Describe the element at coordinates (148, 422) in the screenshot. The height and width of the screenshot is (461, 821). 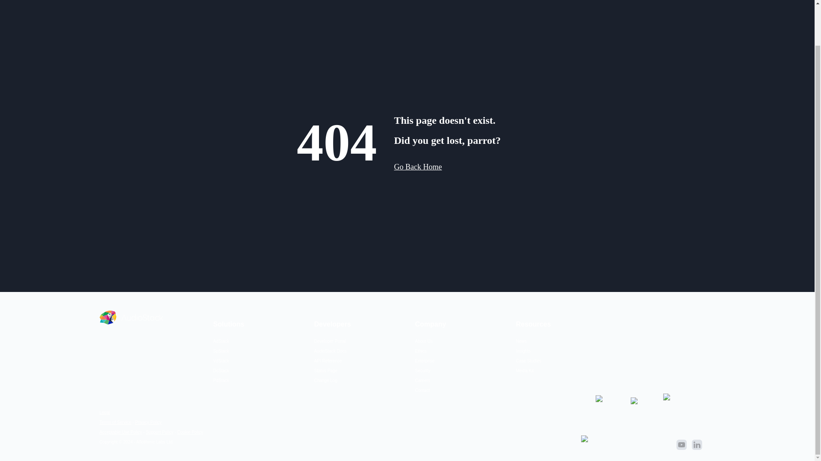
I see `Privacy Policy` at that location.